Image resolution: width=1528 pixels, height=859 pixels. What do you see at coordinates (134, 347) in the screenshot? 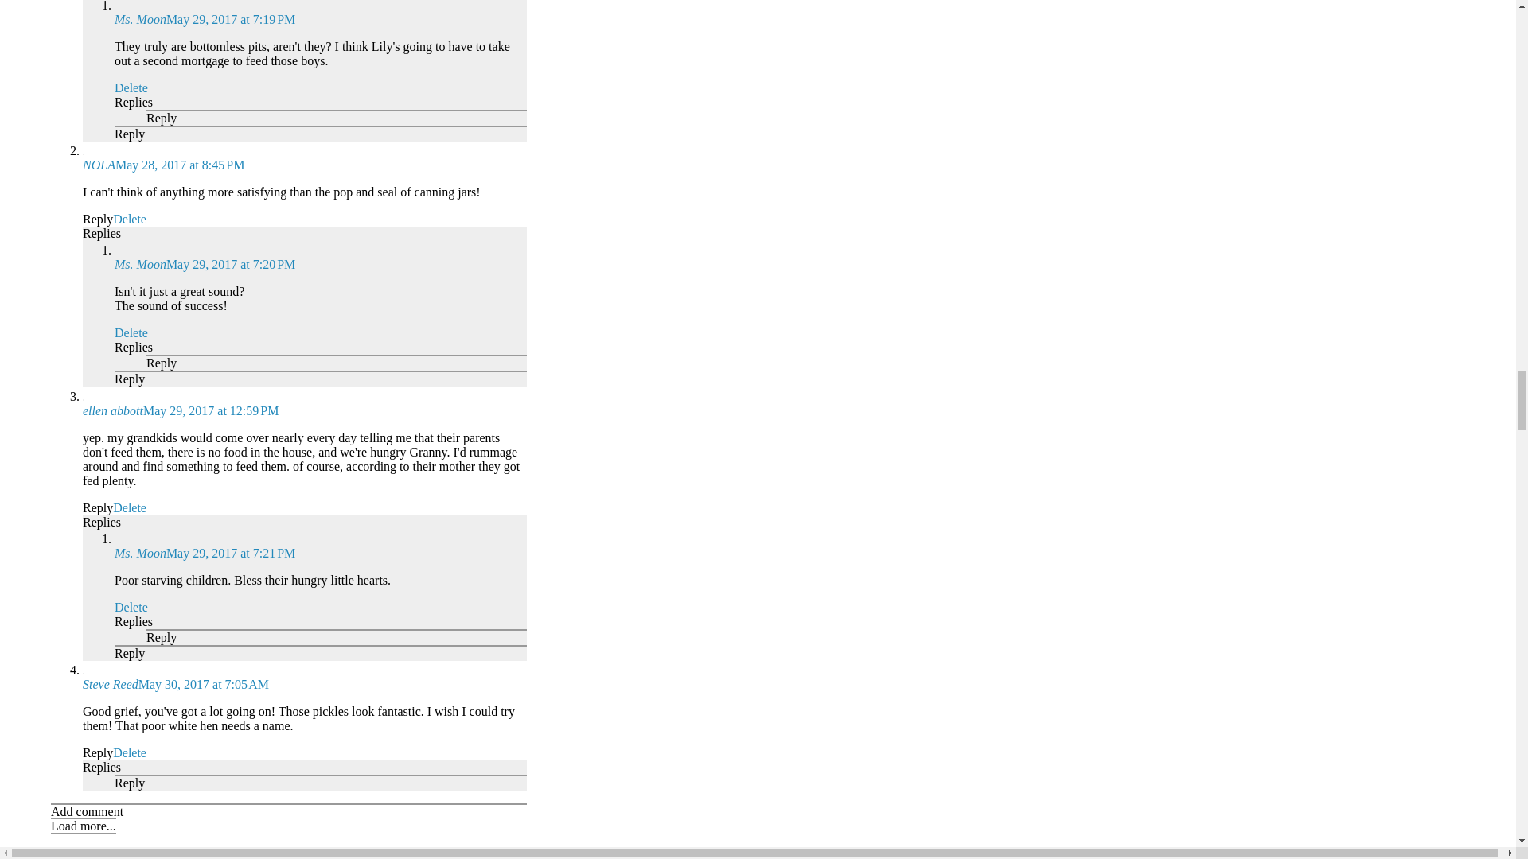
I see `Replies` at bounding box center [134, 347].